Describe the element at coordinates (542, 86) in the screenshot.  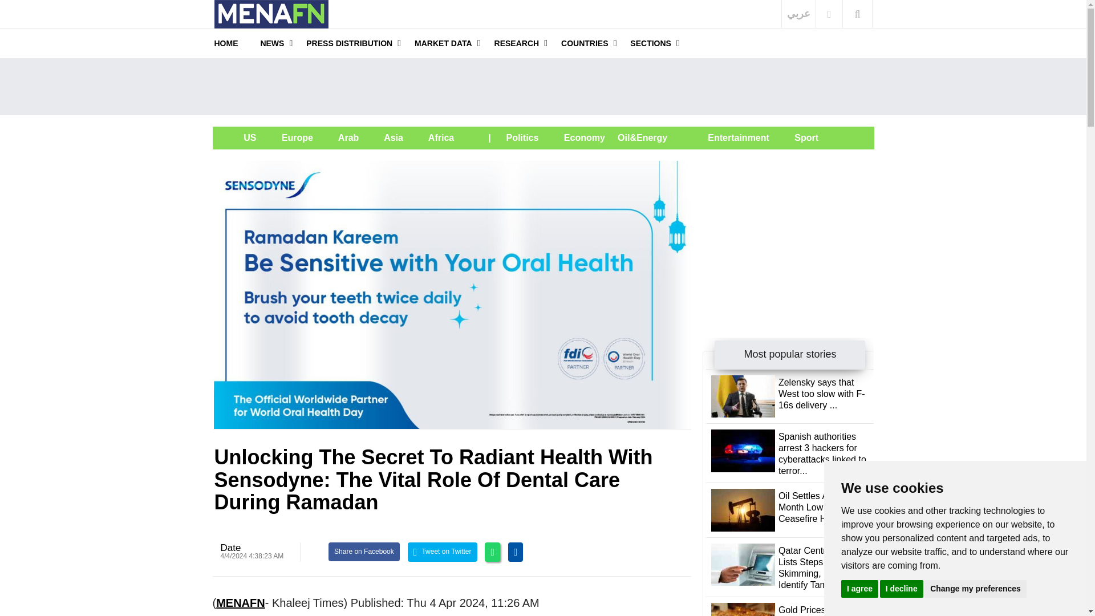
I see `Advertisement` at that location.